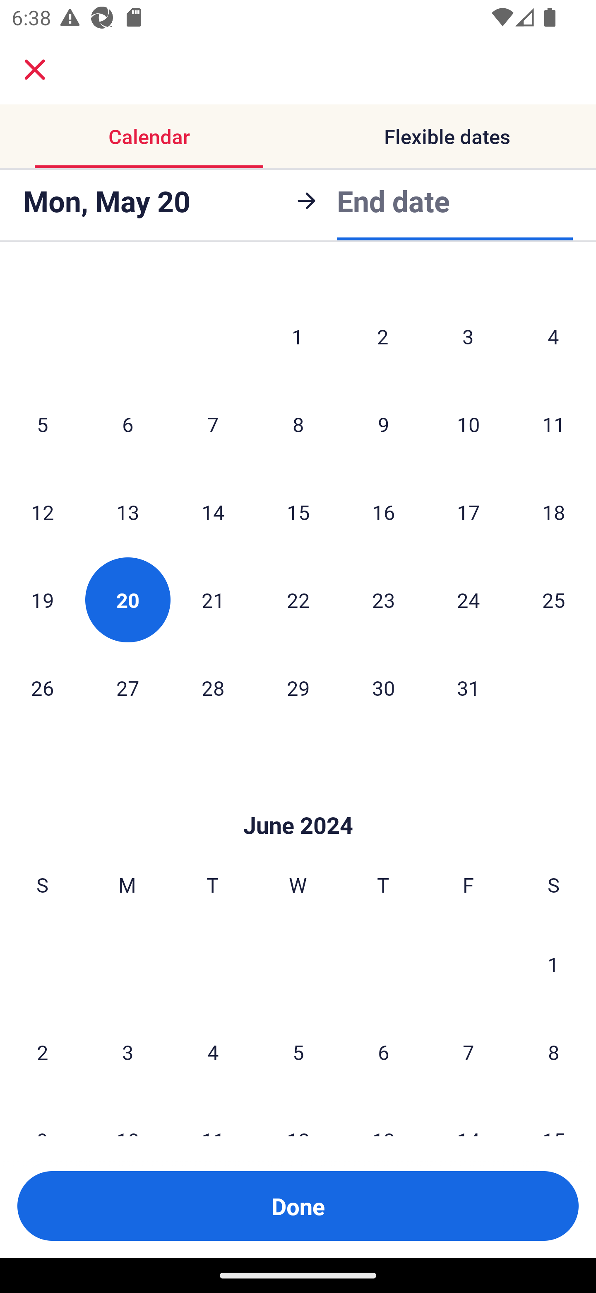  What do you see at coordinates (42, 688) in the screenshot?
I see `26 Sunday, May 26, 2024` at bounding box center [42, 688].